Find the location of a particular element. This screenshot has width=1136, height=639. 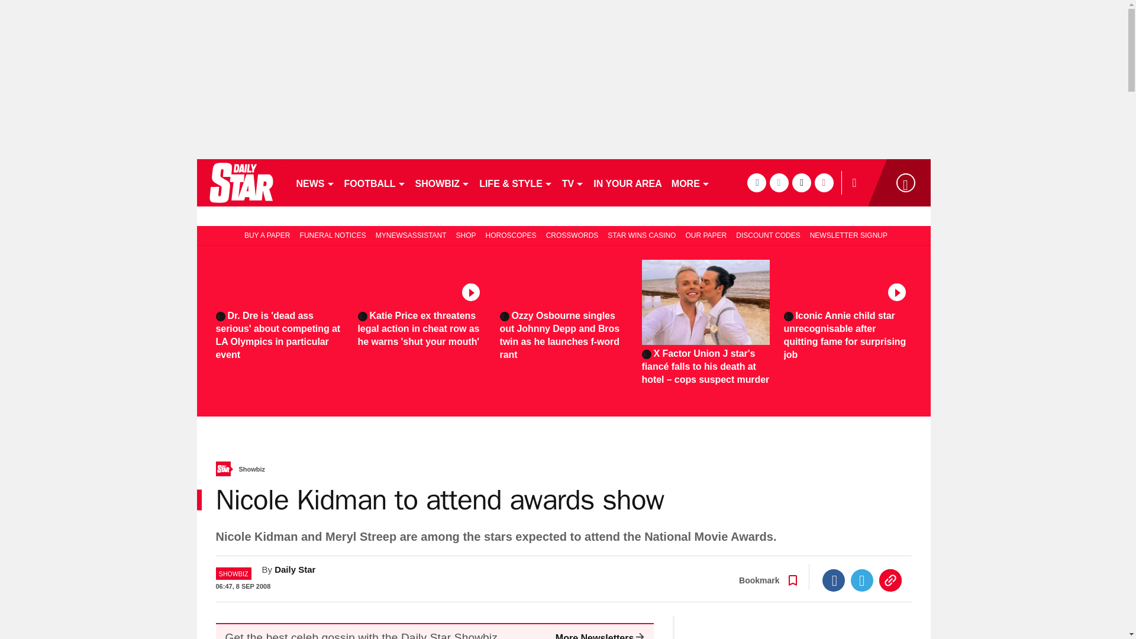

SHOWBIZ is located at coordinates (443, 182).